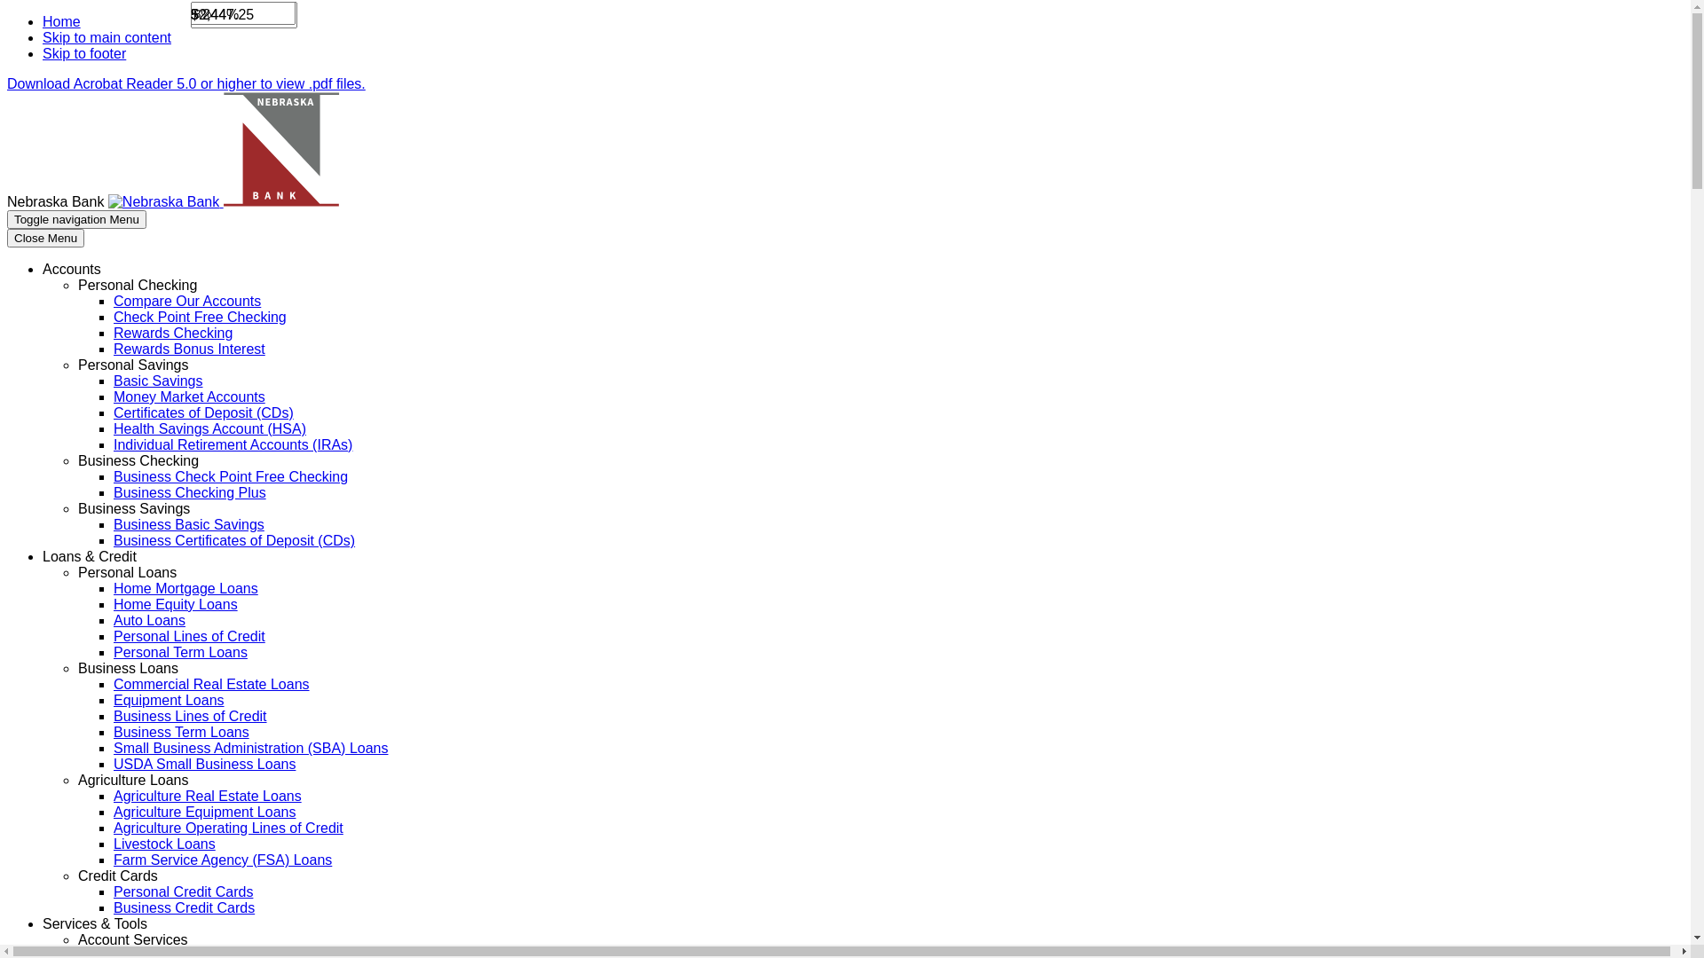 The image size is (1704, 958). Describe the element at coordinates (106, 37) in the screenshot. I see `Skip to main content` at that location.